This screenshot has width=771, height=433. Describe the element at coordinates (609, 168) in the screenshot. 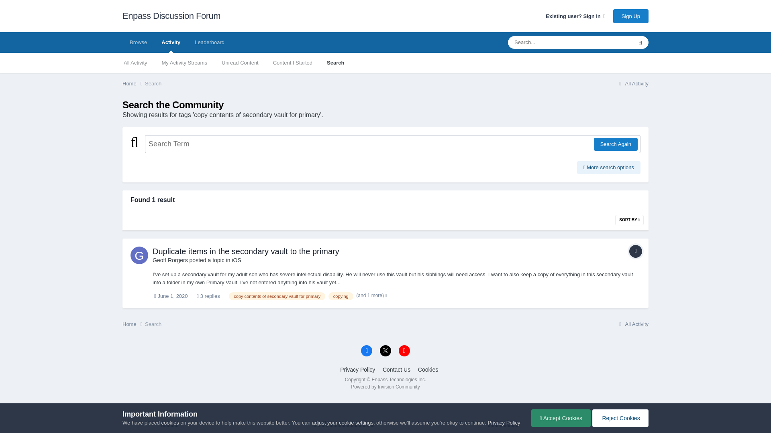

I see `More search options` at that location.